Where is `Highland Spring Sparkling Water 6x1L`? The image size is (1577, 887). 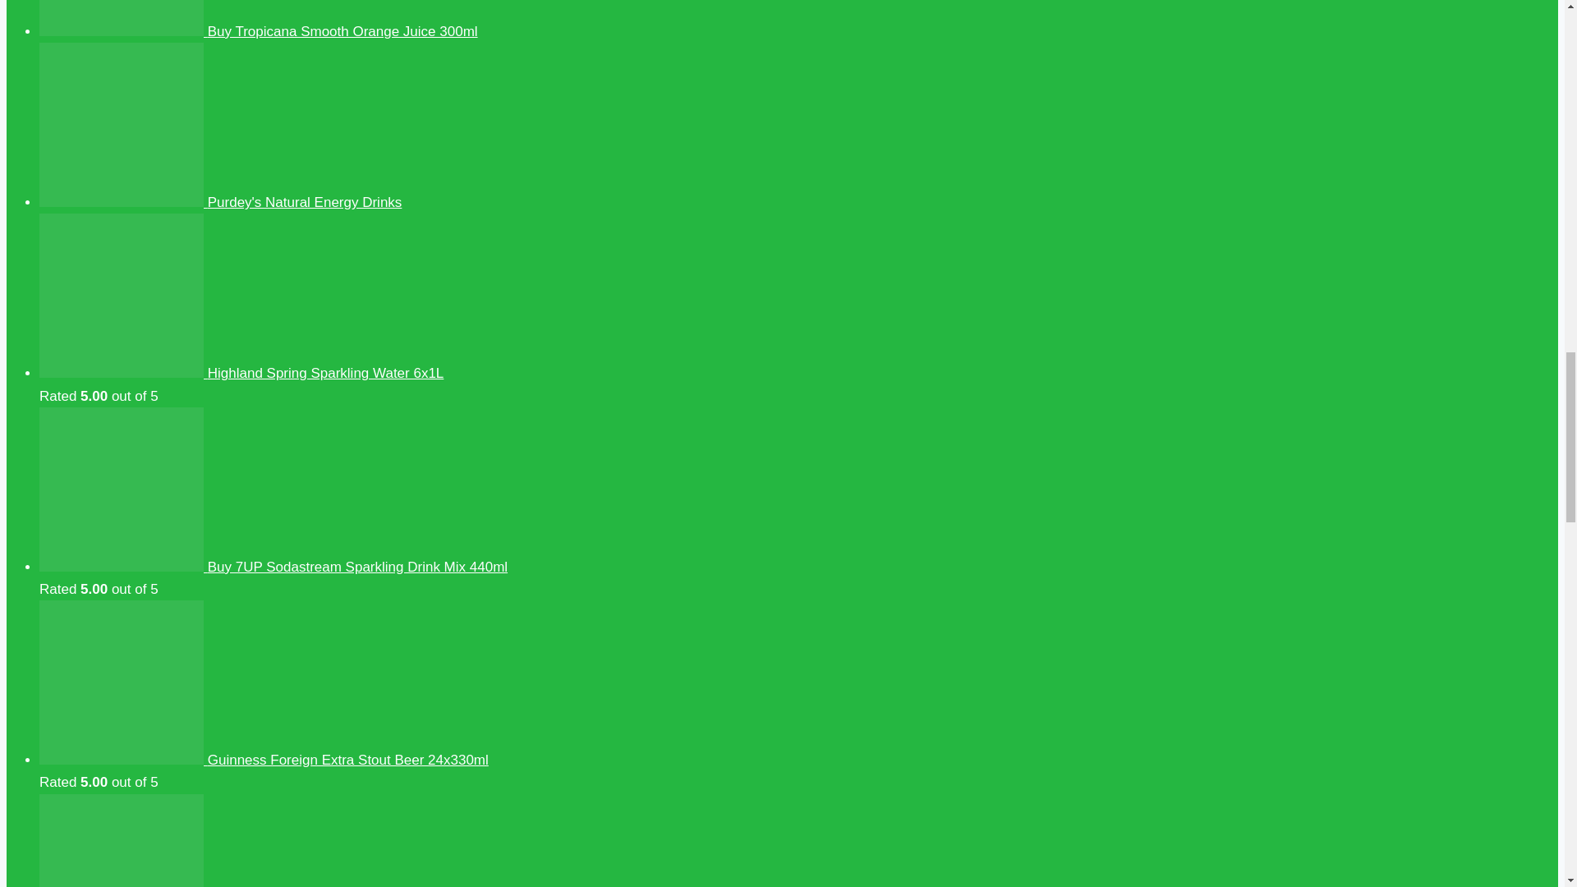 Highland Spring Sparkling Water 6x1L is located at coordinates (241, 373).